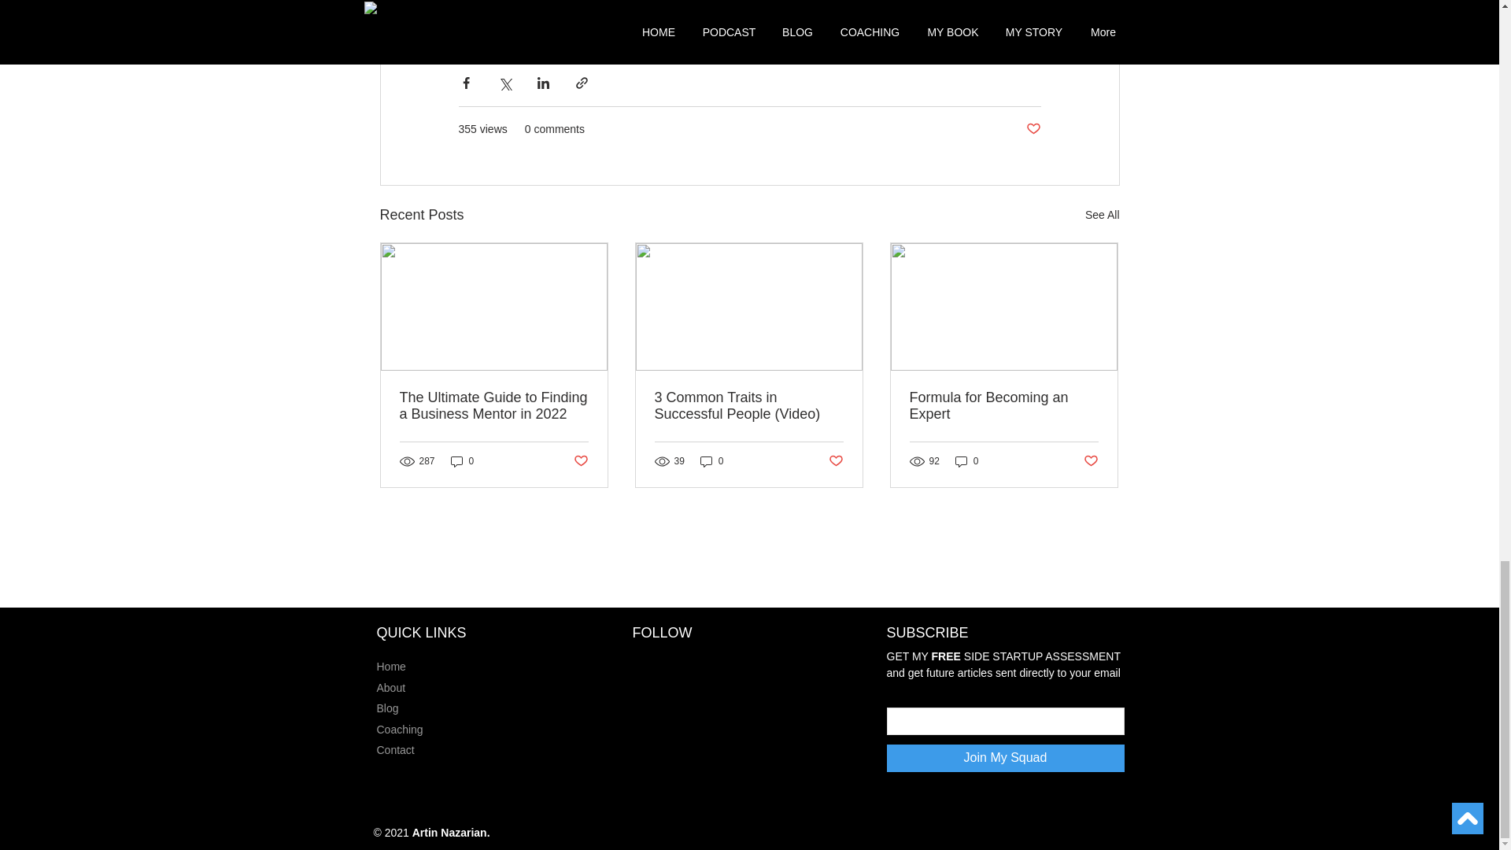  I want to click on Formula for Becoming an Expert, so click(1003, 405).